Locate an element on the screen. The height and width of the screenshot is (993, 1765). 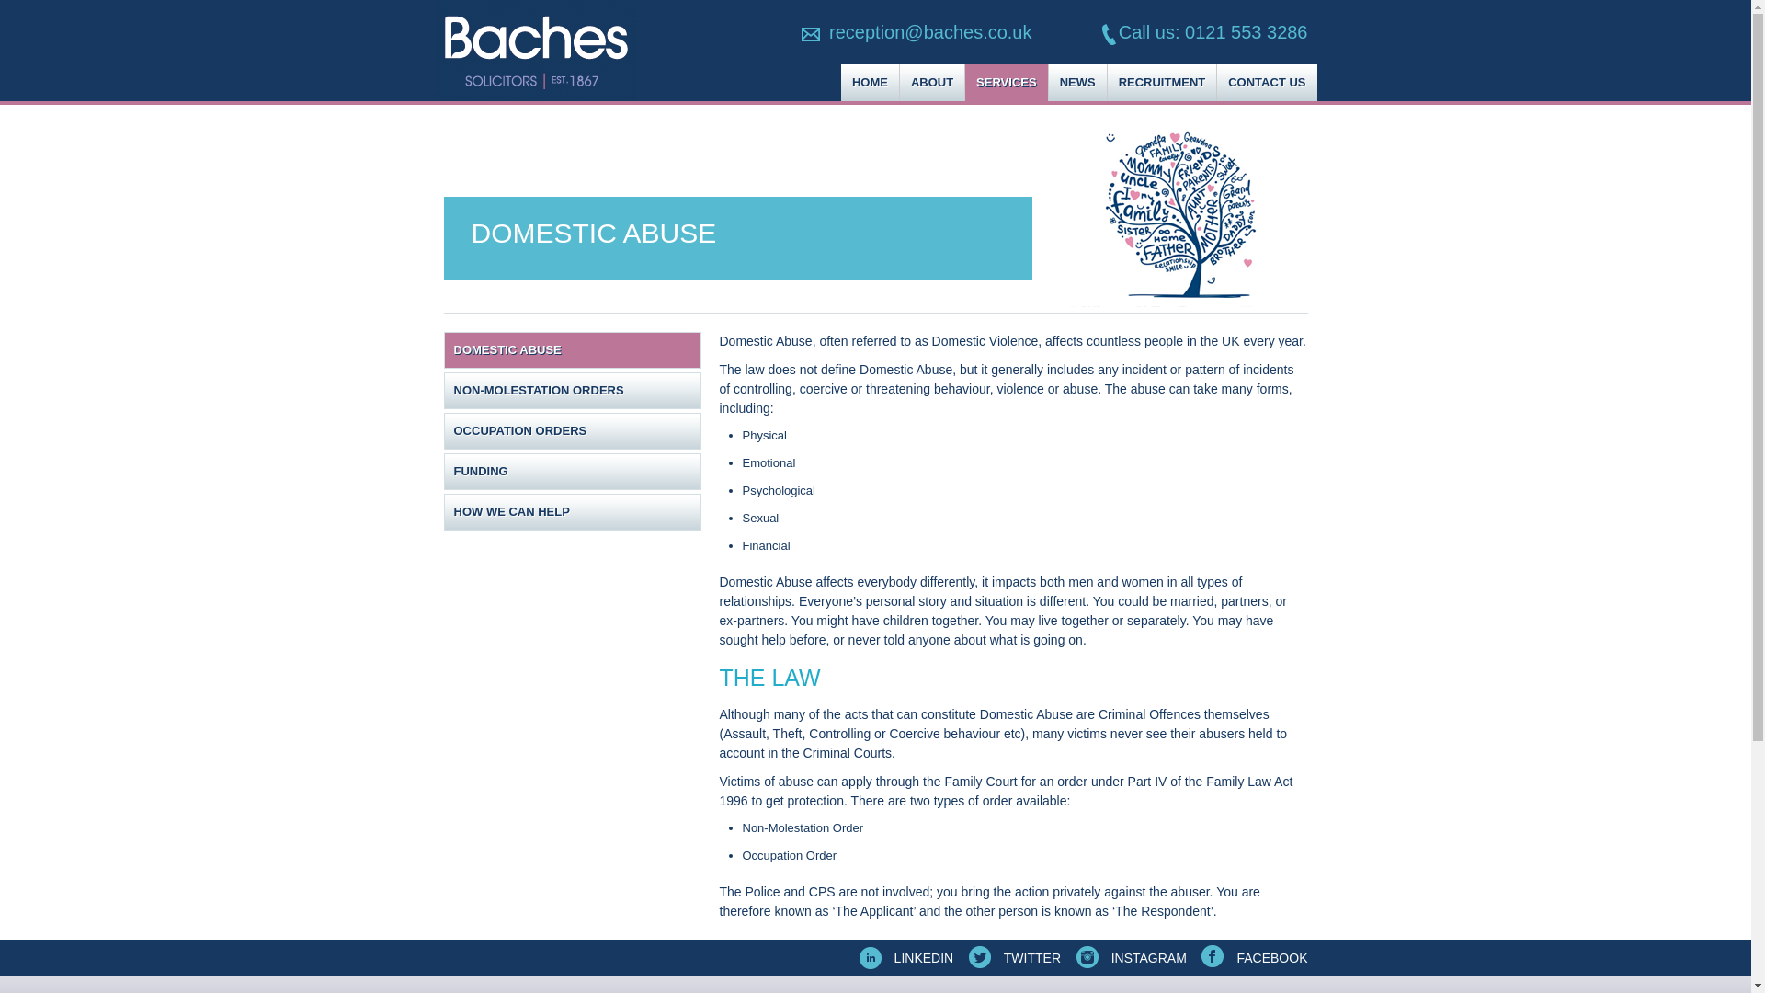
DOMESTIC ABUSE is located at coordinates (572, 349).